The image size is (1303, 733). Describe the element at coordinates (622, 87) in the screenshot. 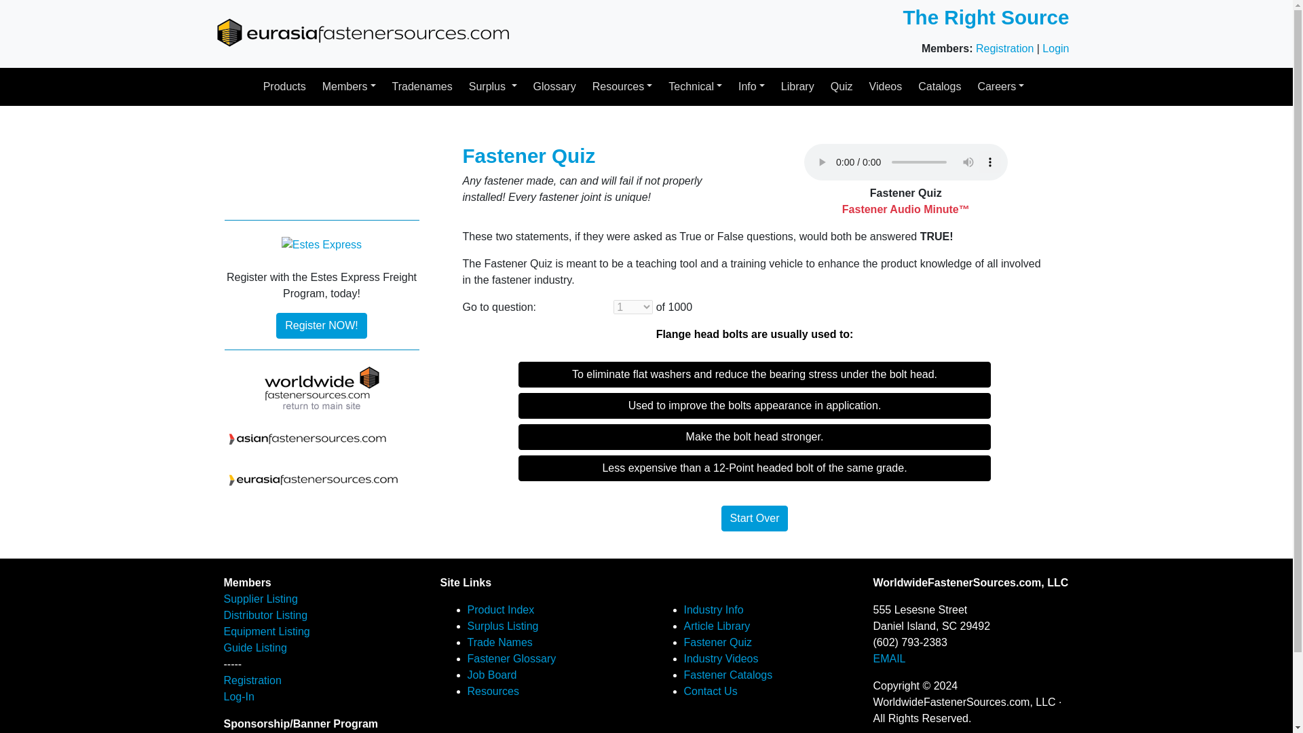

I see `Resources` at that location.